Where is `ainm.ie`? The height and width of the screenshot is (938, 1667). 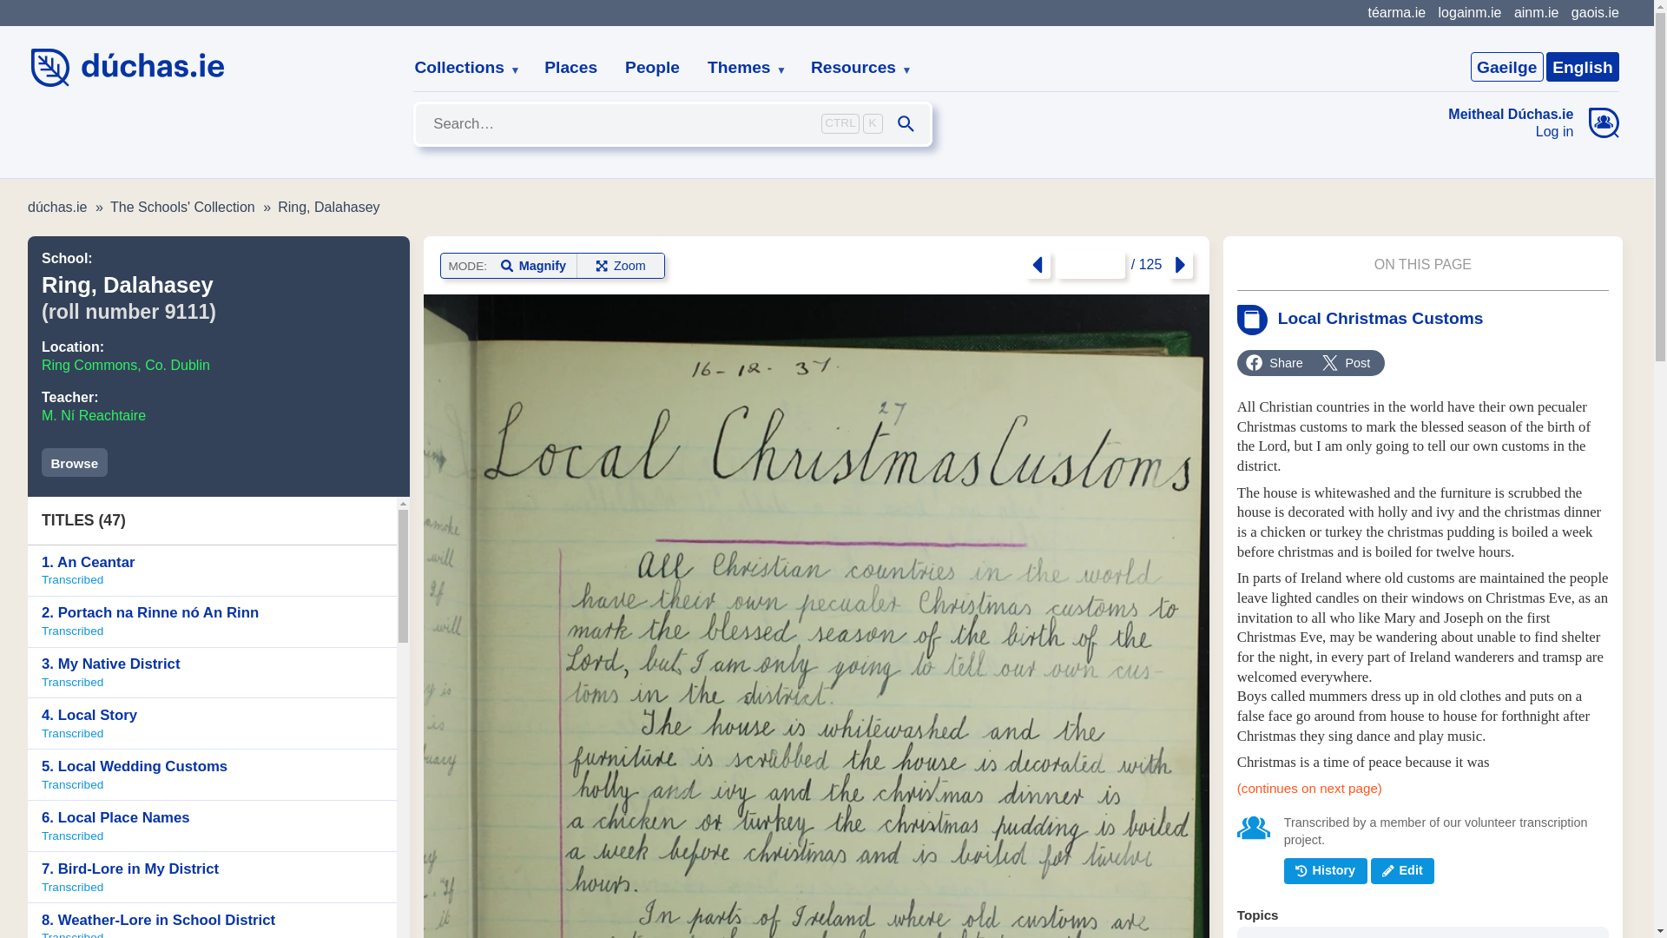
ainm.ie is located at coordinates (1536, 12).